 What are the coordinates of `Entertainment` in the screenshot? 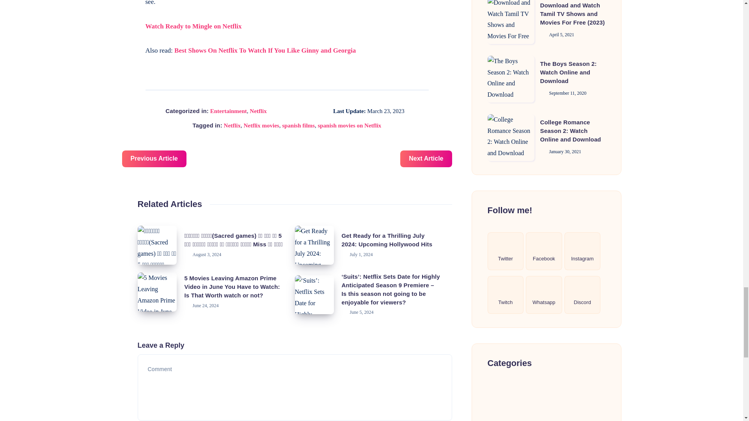 It's located at (229, 111).